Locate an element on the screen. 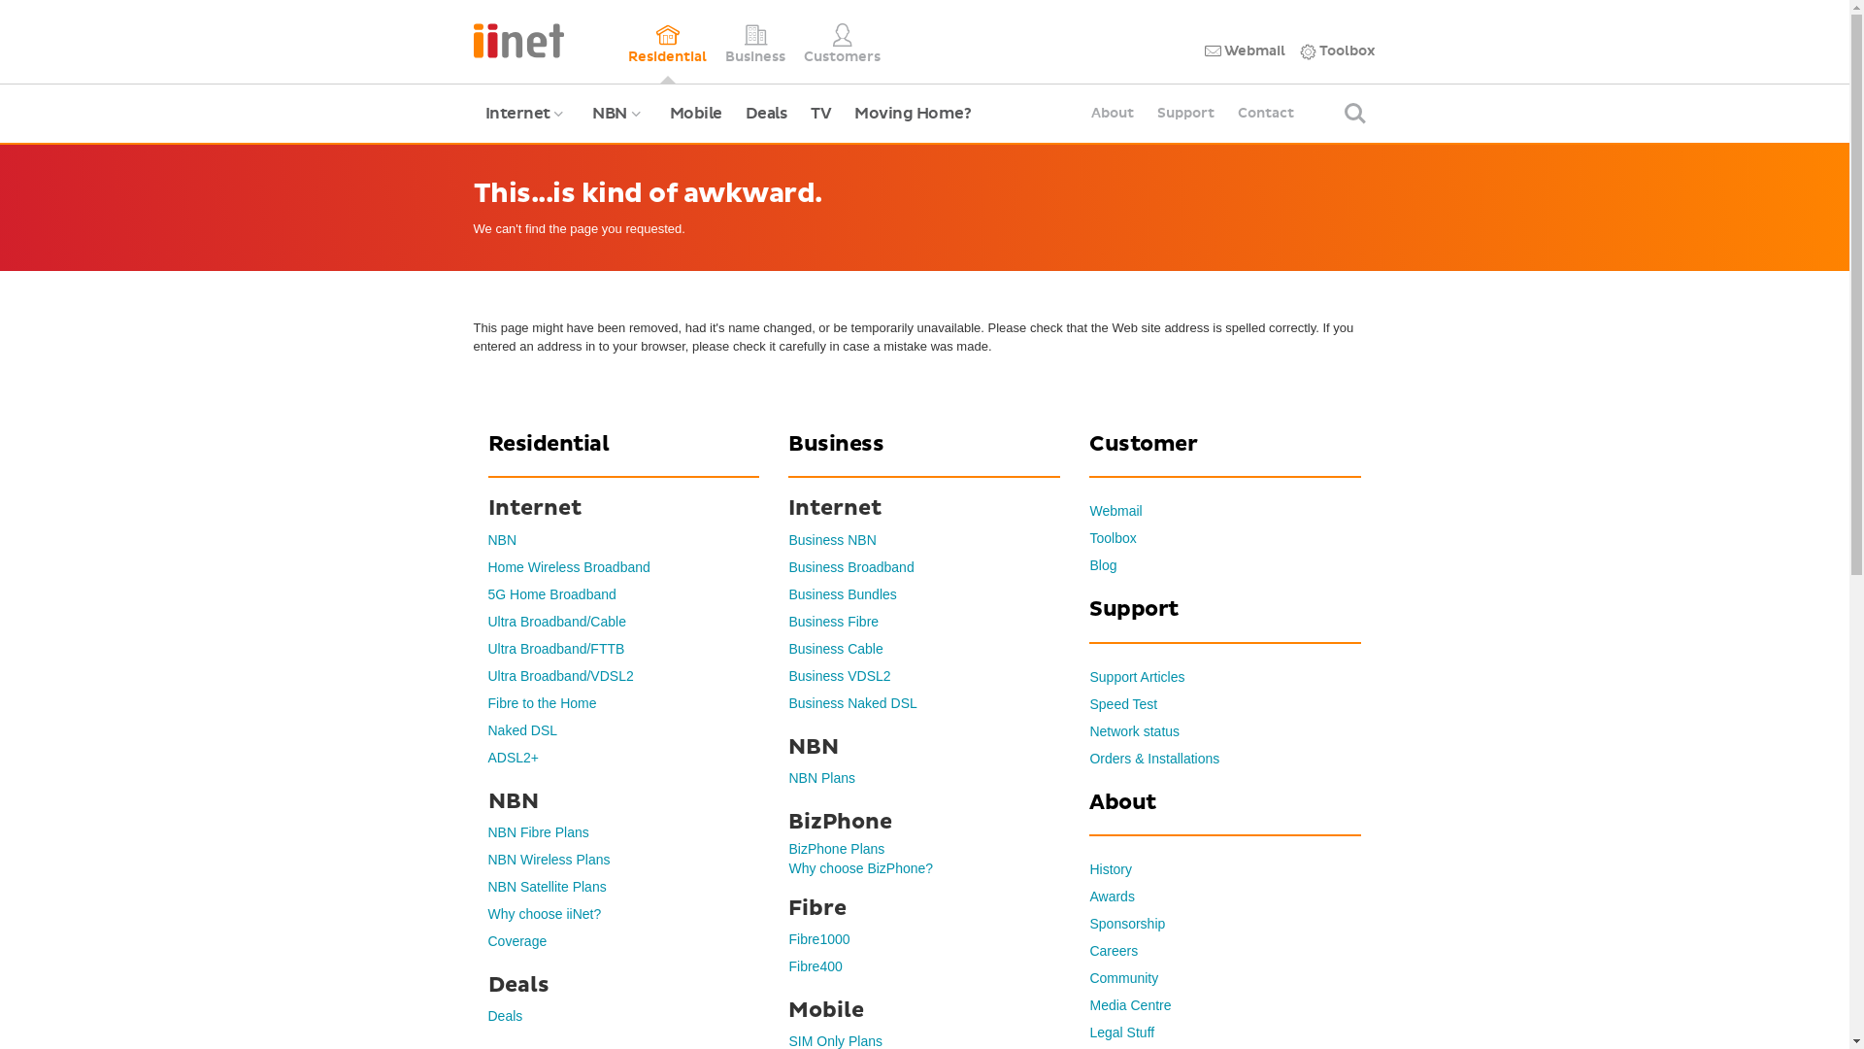 The image size is (1864, 1049). Network status is located at coordinates (1134, 731).